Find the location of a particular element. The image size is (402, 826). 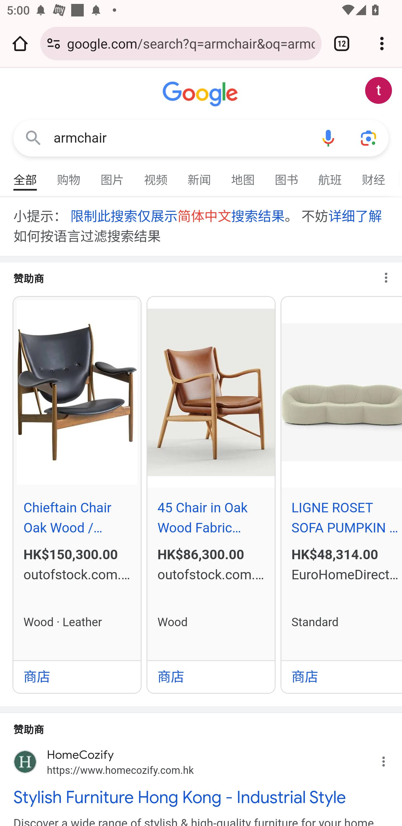

地图 is located at coordinates (243, 176).